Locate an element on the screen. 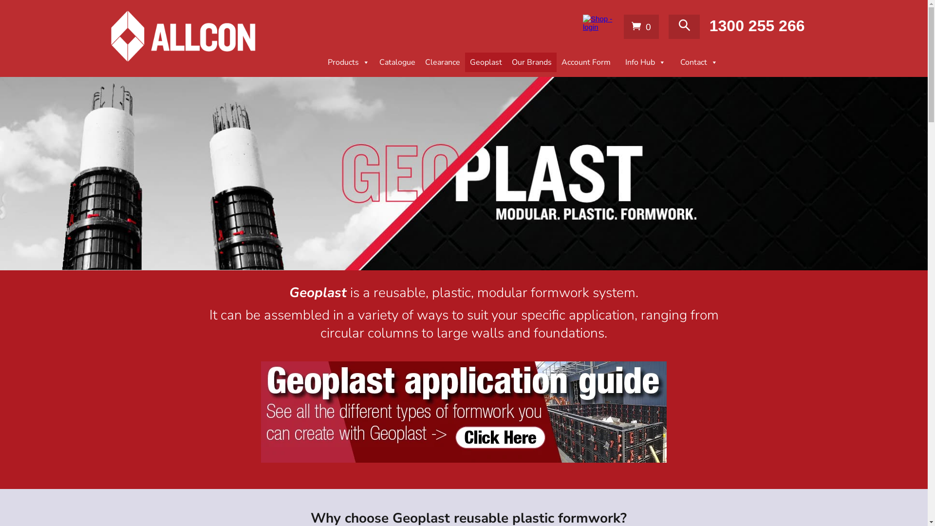 The height and width of the screenshot is (526, 935). Geoplast is located at coordinates (486, 62).